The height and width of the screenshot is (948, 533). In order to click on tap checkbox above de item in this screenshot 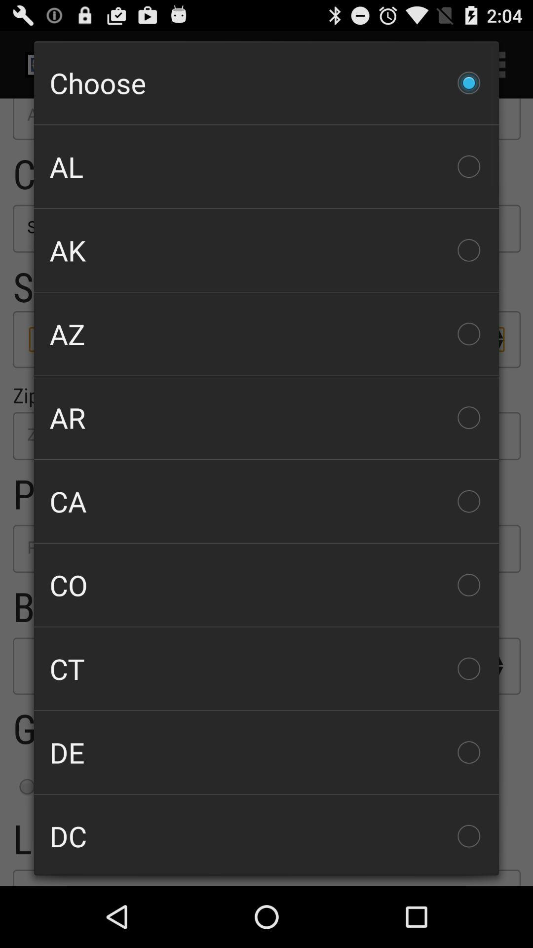, I will do `click(266, 669)`.